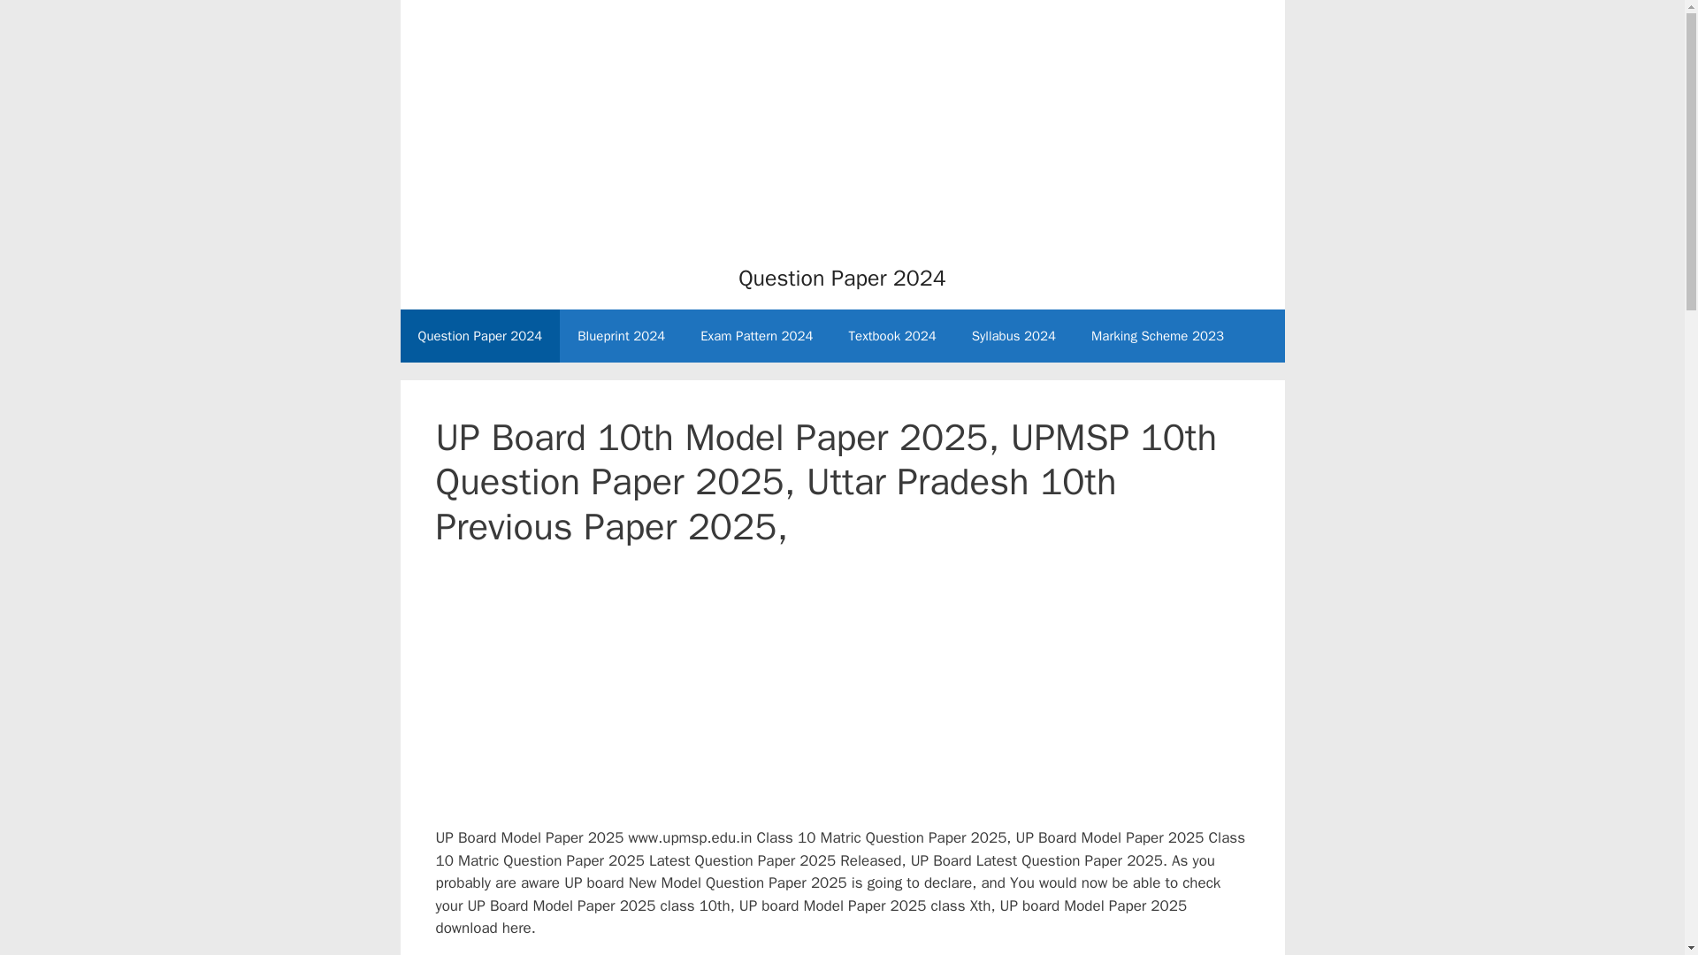  Describe the element at coordinates (842, 278) in the screenshot. I see `Question Paper 2024` at that location.